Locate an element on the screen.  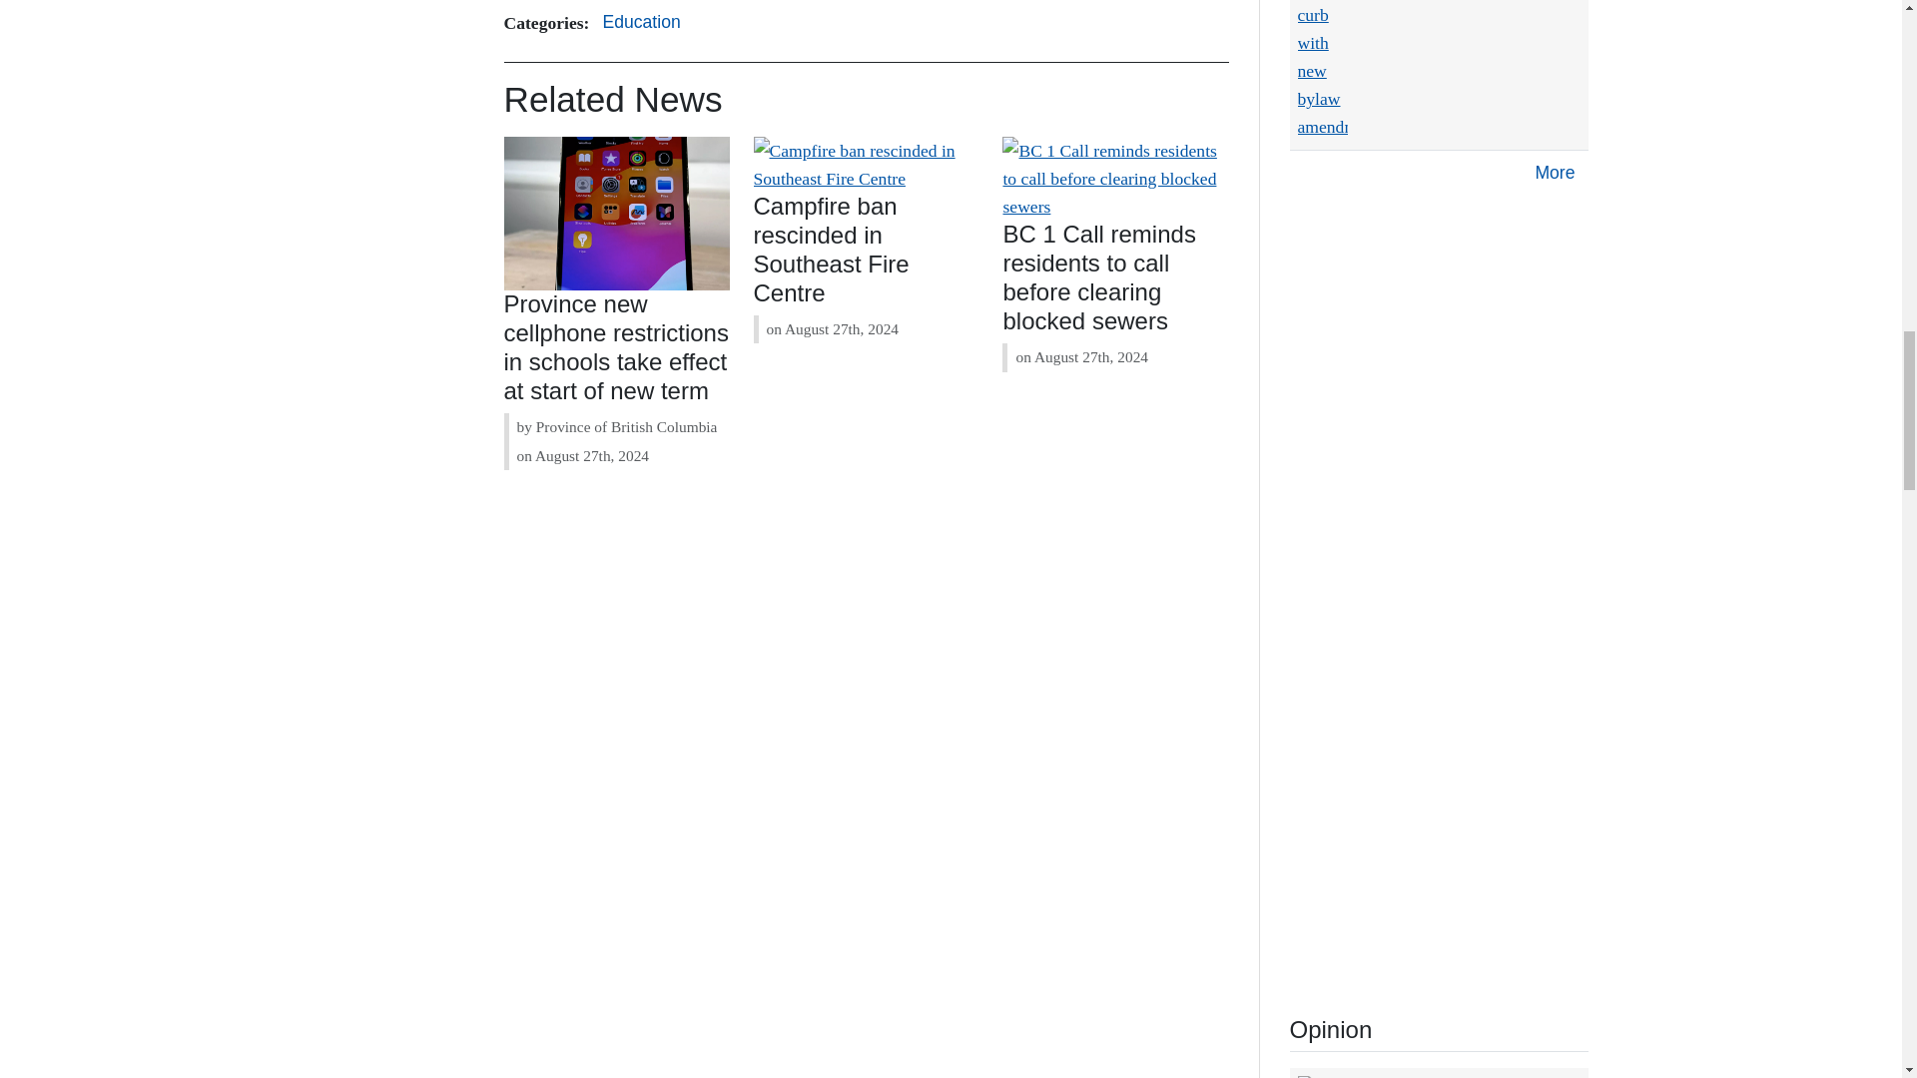
More is located at coordinates (1554, 174).